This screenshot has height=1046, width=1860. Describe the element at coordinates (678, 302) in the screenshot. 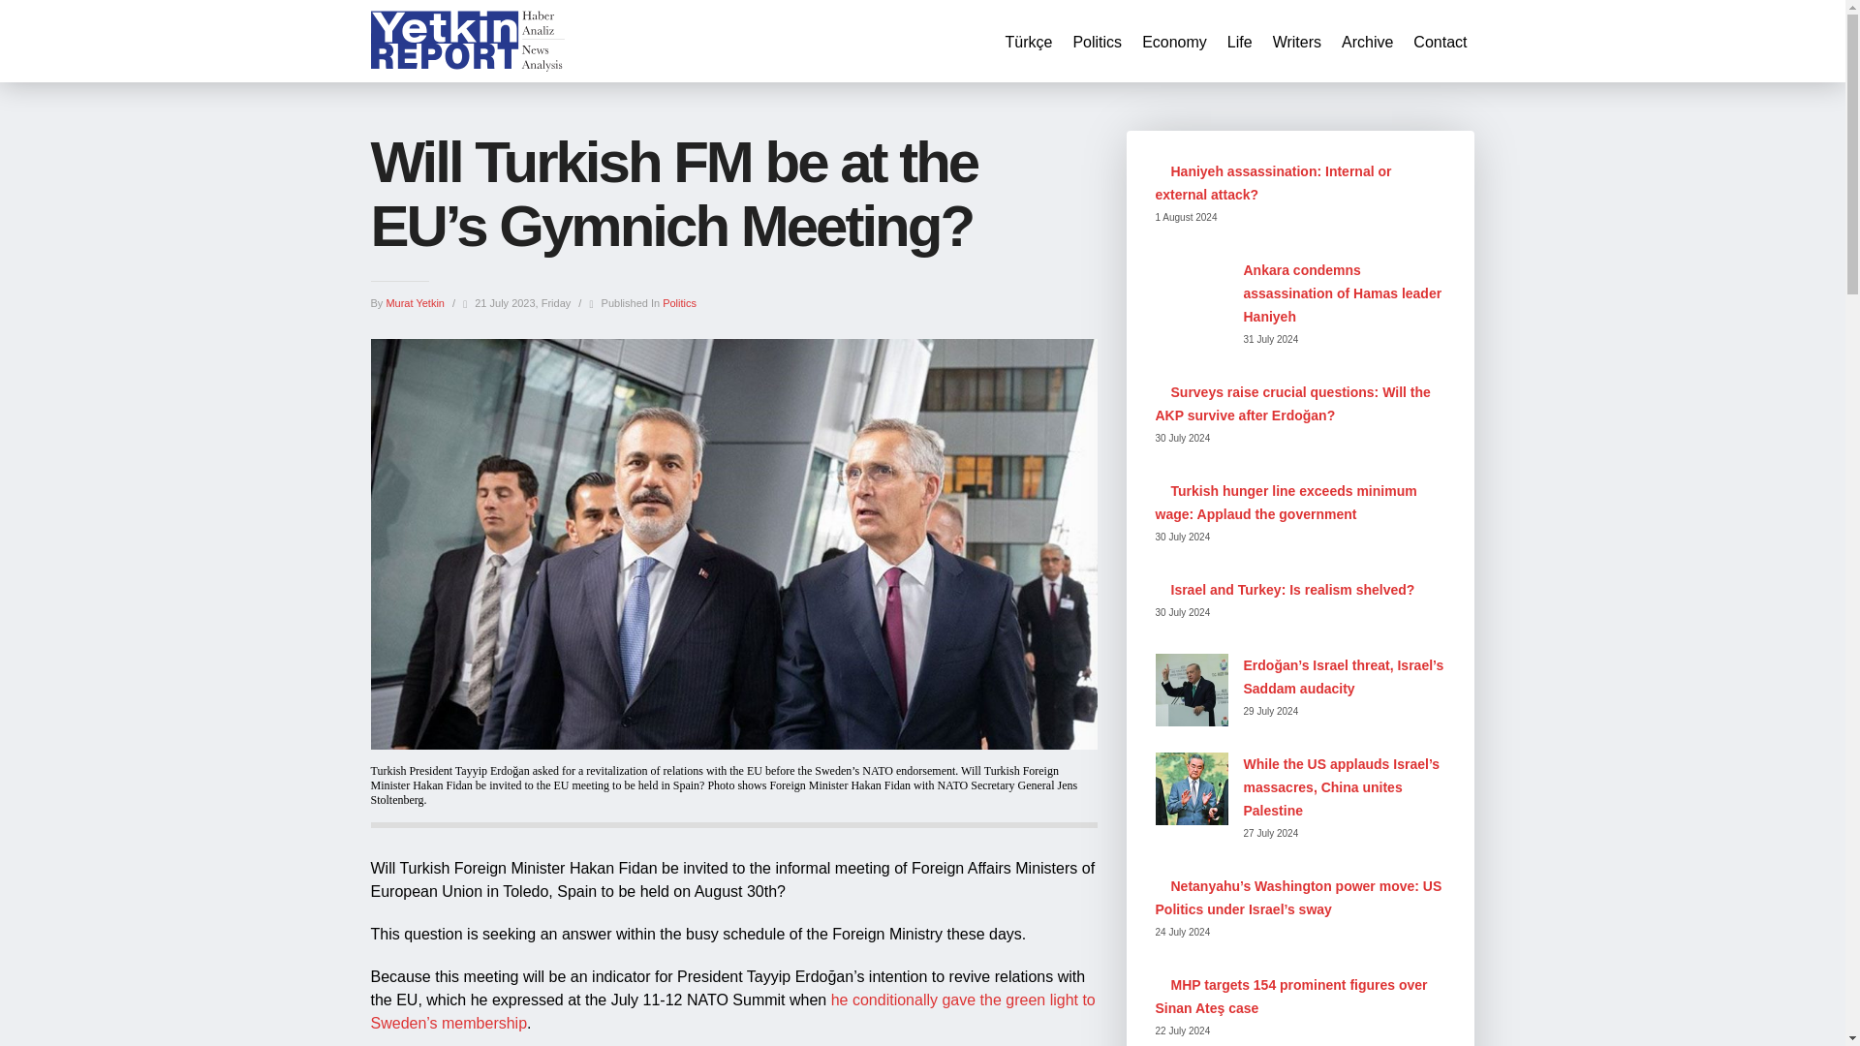

I see `Politics` at that location.